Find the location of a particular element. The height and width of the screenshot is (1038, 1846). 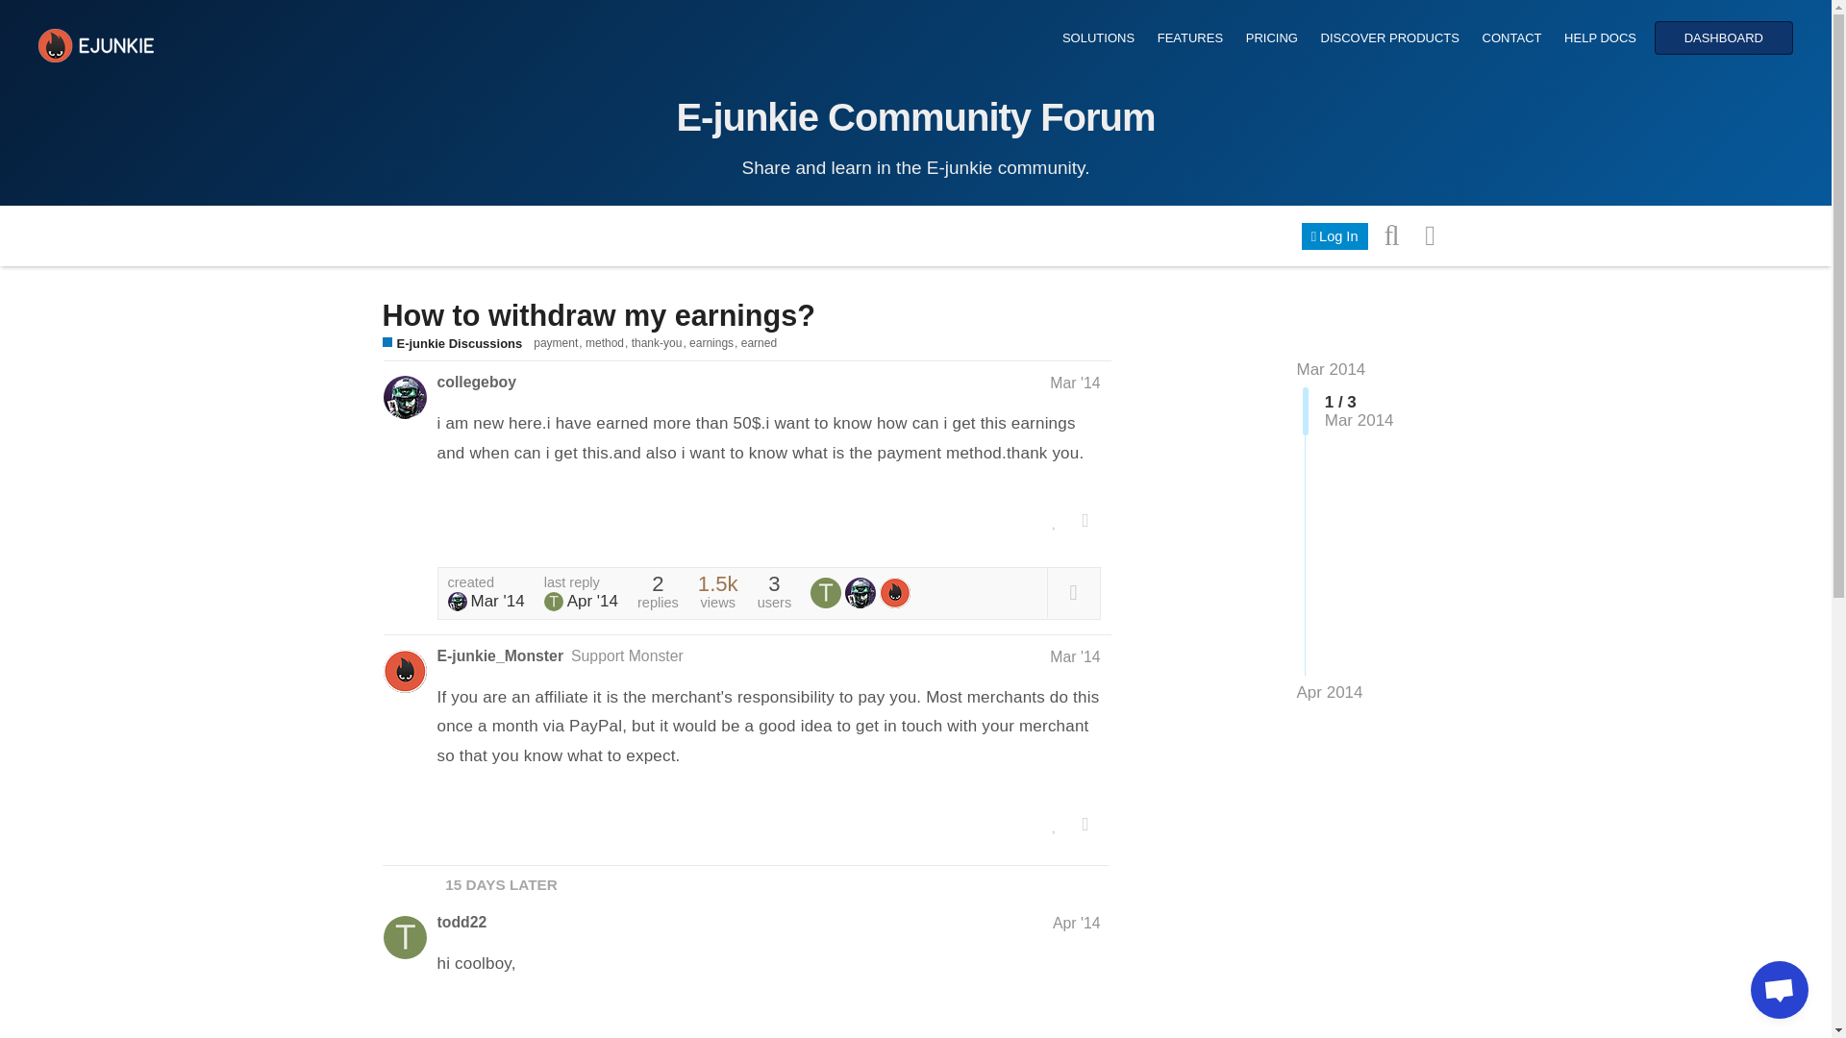

collegeboy is located at coordinates (404, 397).